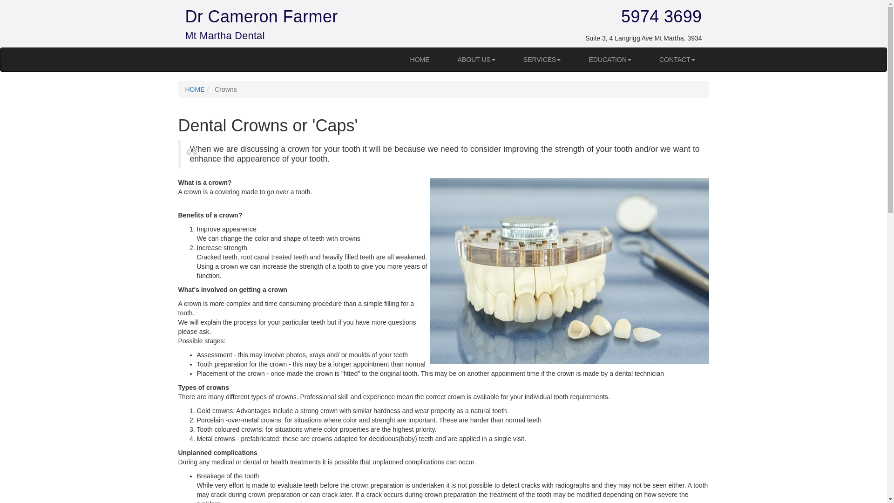  What do you see at coordinates (661, 17) in the screenshot?
I see `5974 3699` at bounding box center [661, 17].